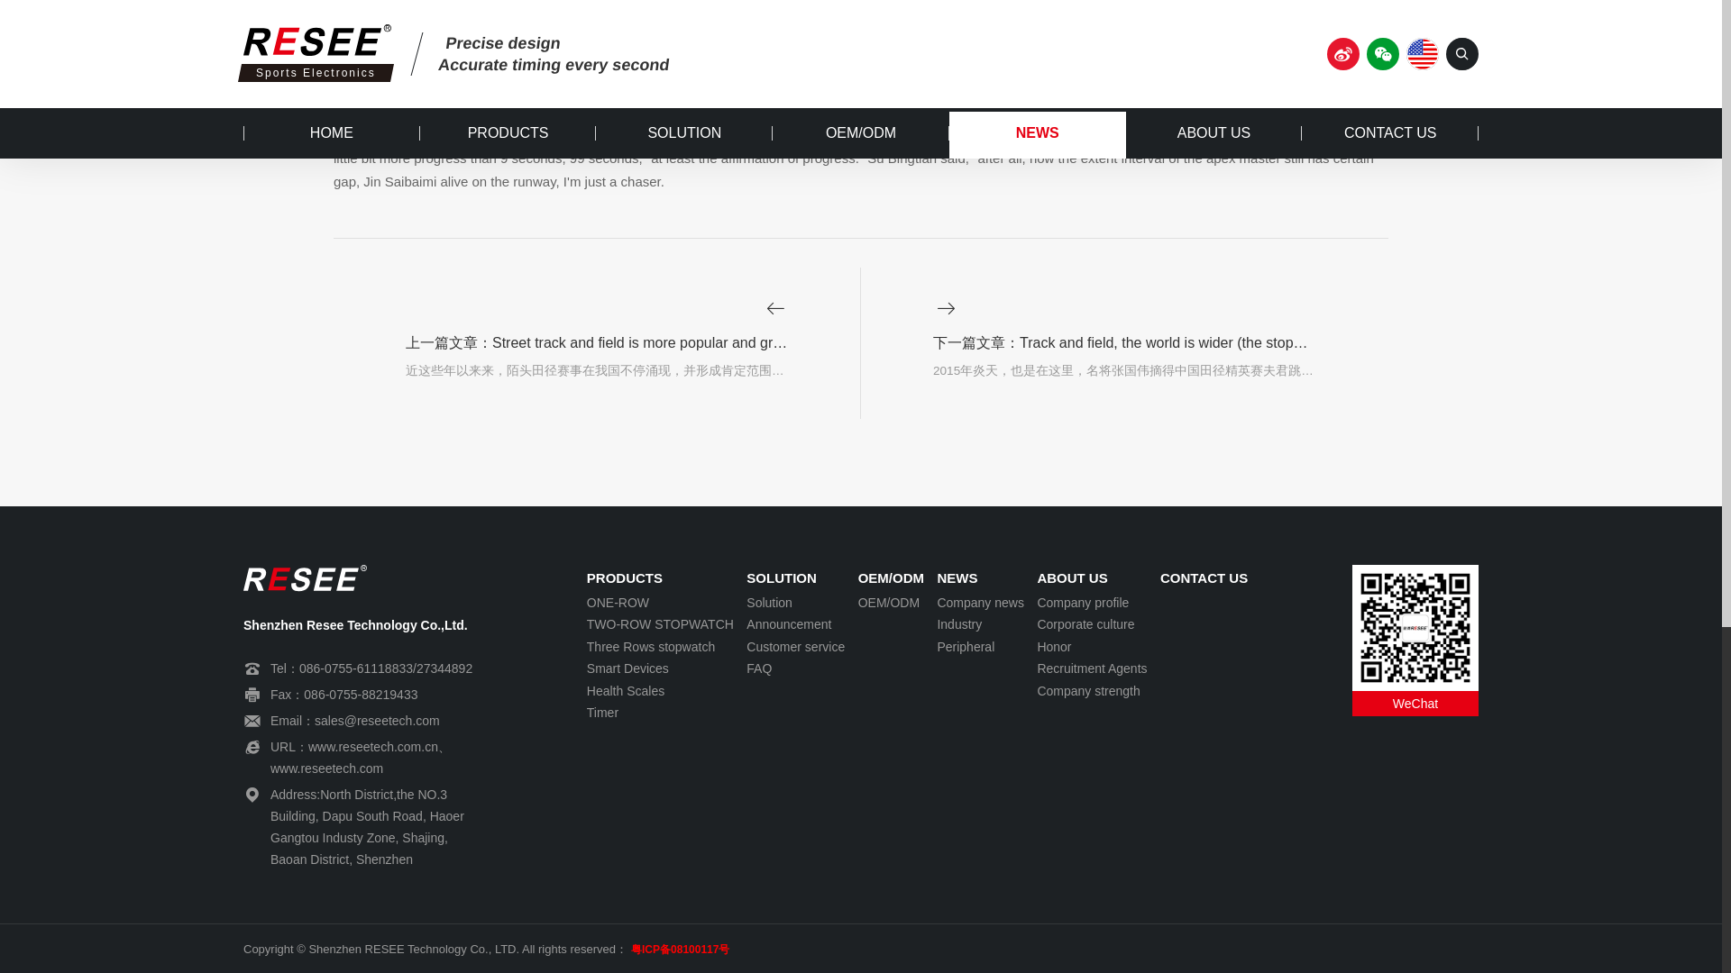 The image size is (1731, 973). I want to click on Smart Devices, so click(660, 668).